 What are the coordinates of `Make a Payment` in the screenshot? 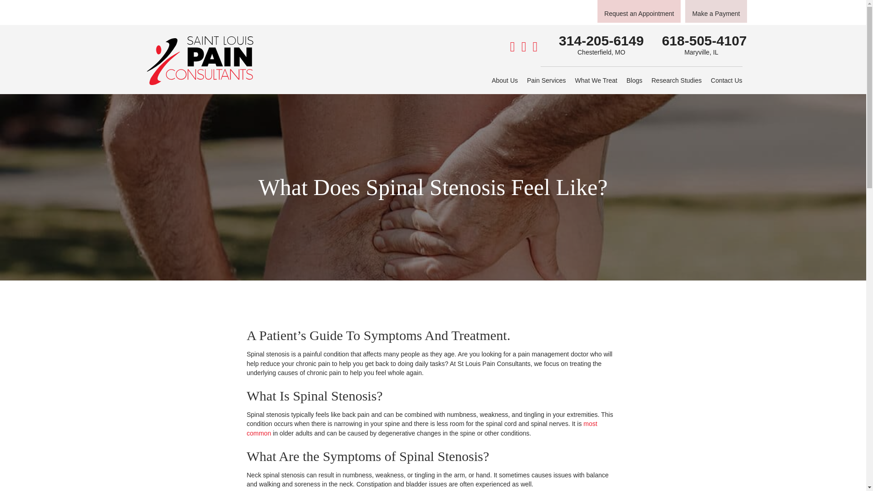 It's located at (716, 11).